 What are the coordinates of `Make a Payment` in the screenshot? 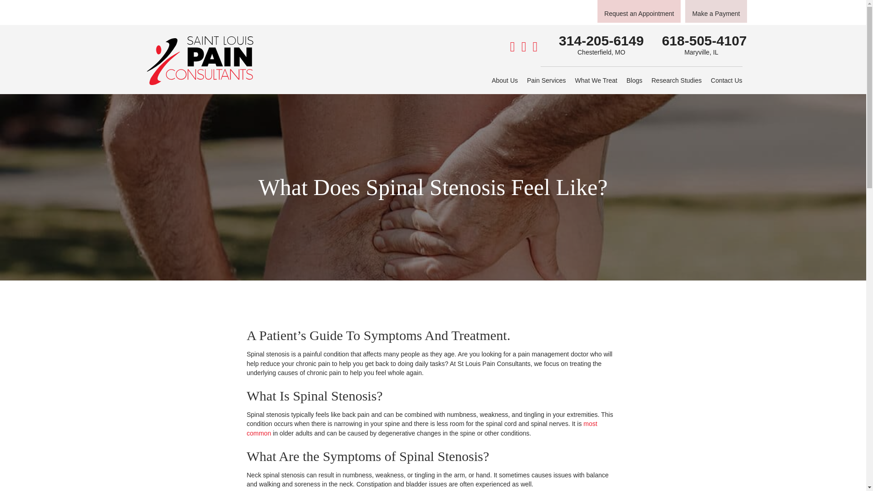 It's located at (716, 11).